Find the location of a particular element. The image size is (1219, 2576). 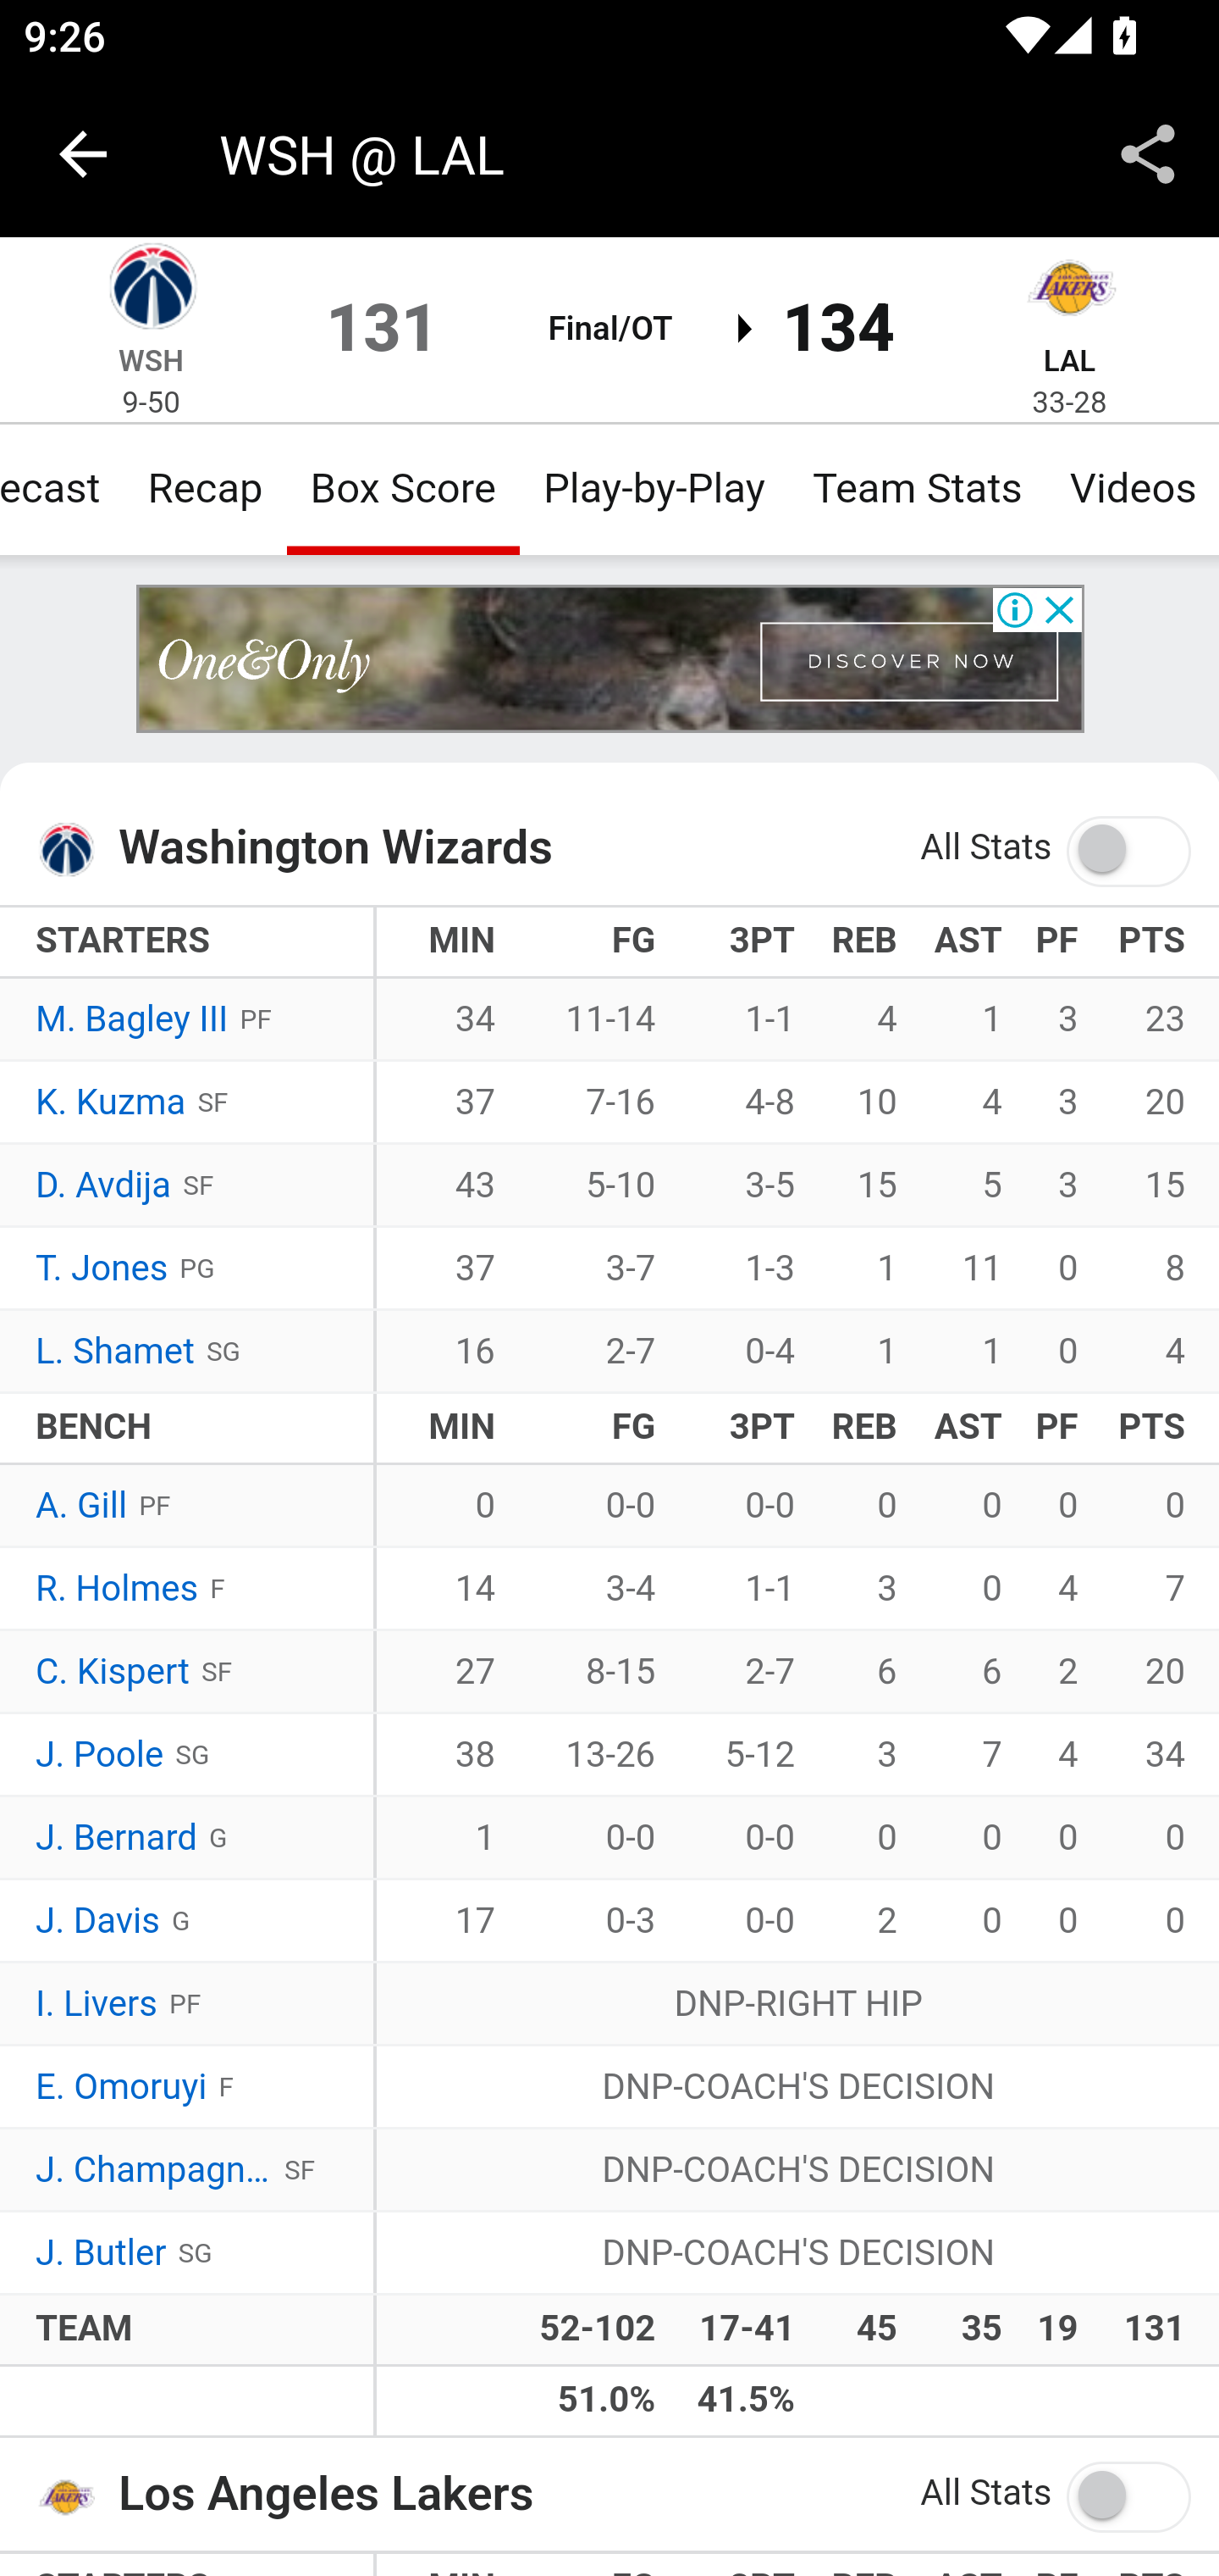

Videos is located at coordinates (1131, 488).